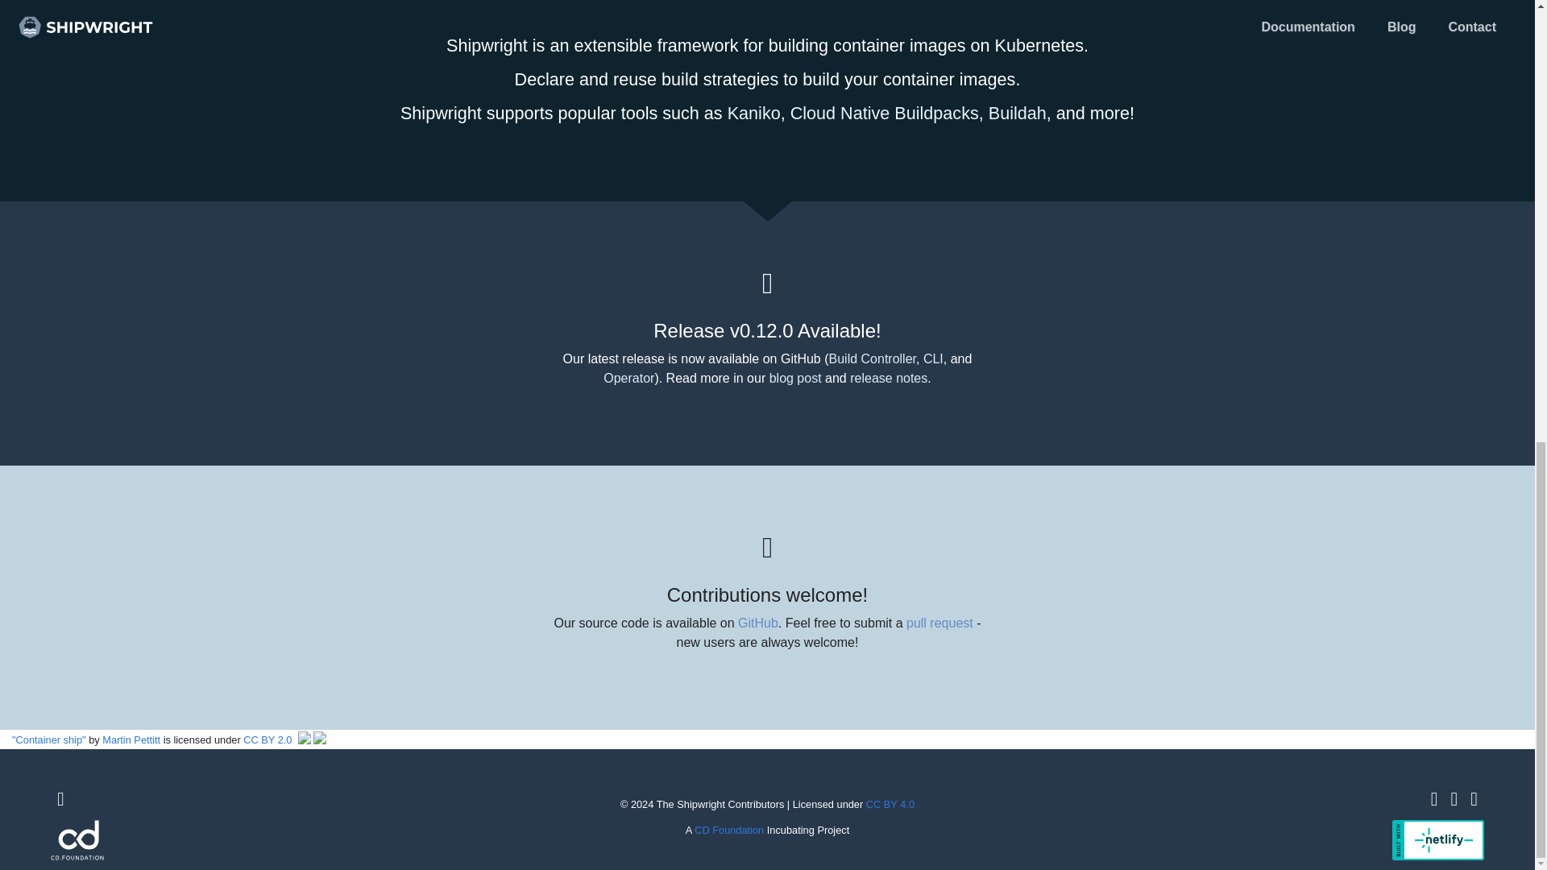 Image resolution: width=1547 pixels, height=870 pixels. I want to click on Cloud Native Buildpacks, so click(885, 113).